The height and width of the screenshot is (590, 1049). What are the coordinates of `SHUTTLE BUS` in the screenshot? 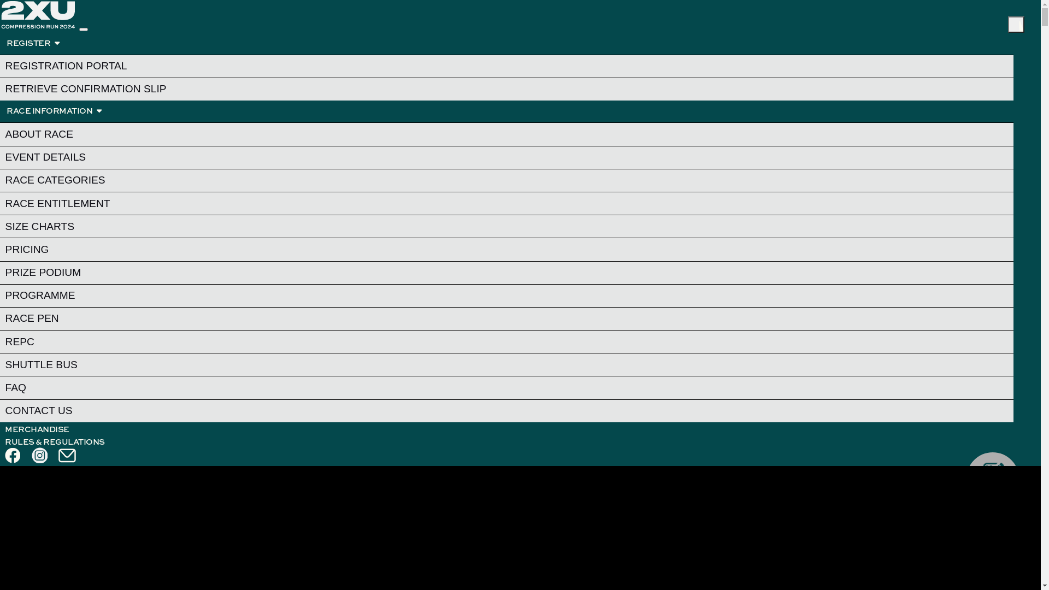 It's located at (507, 365).